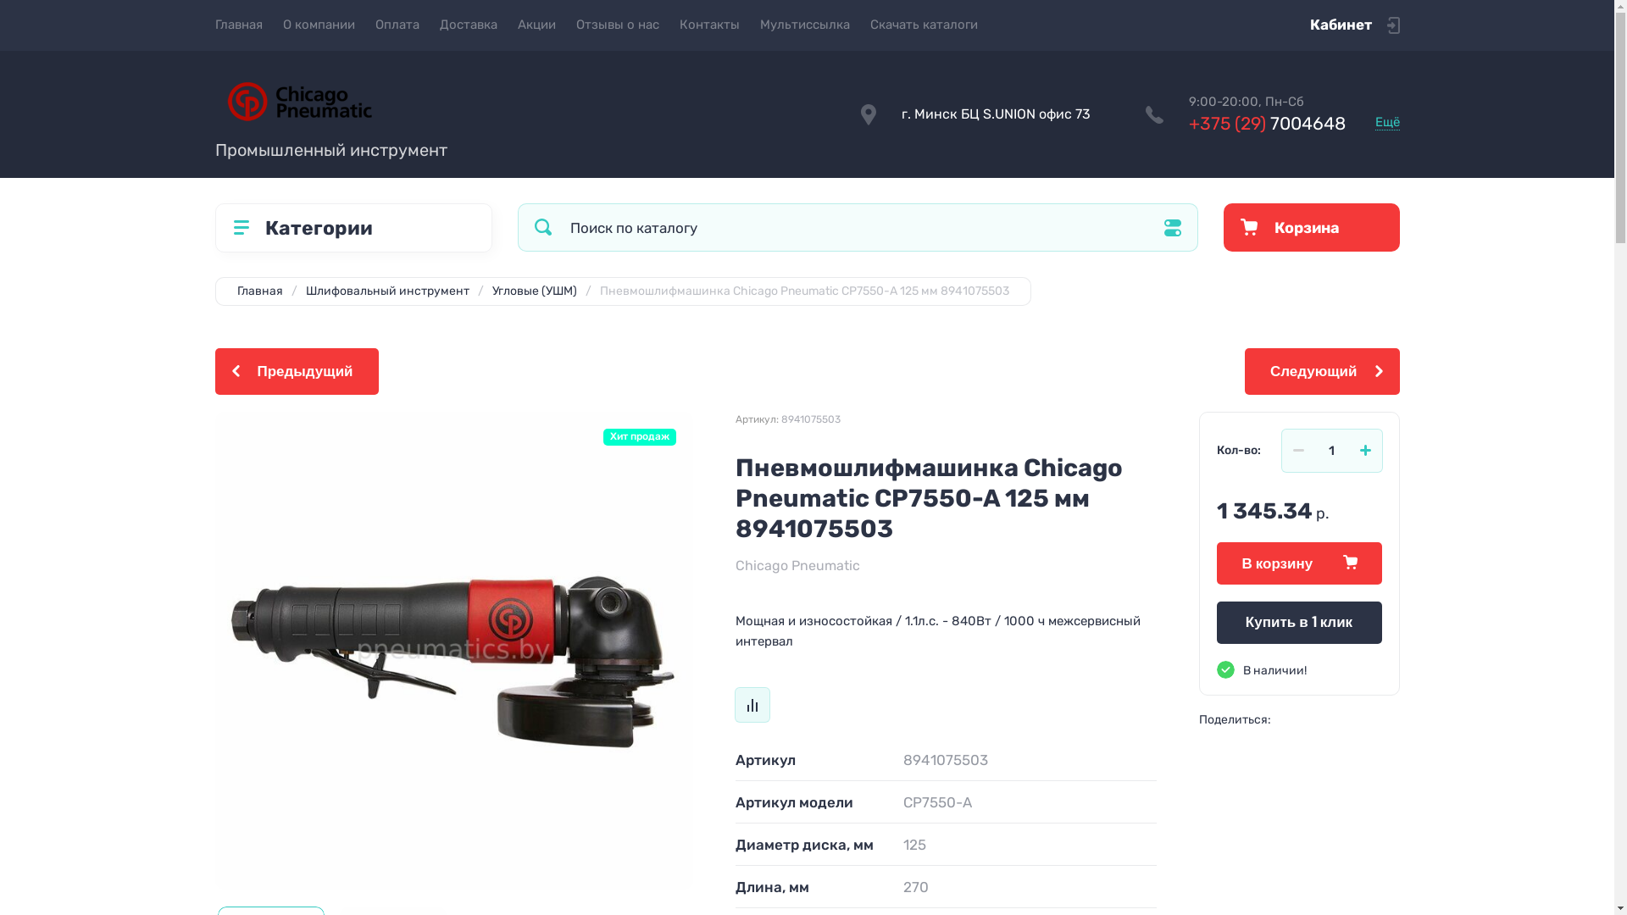  What do you see at coordinates (798, 566) in the screenshot?
I see `Chicago Pneumatic` at bounding box center [798, 566].